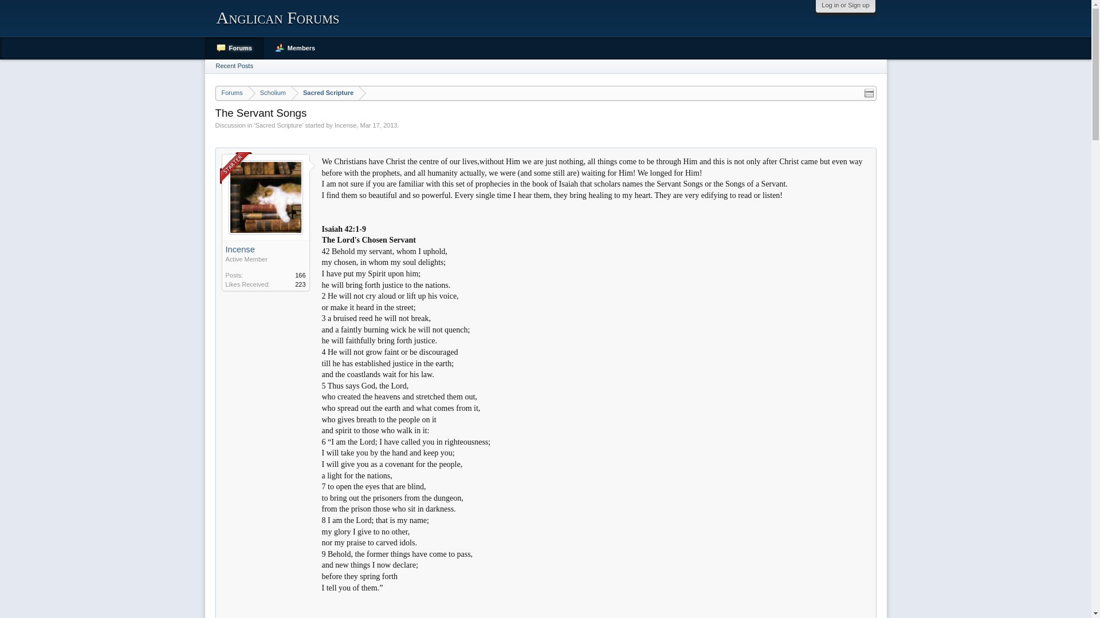 The image size is (1100, 618). Describe the element at coordinates (278, 125) in the screenshot. I see `Sacred Scripture` at that location.